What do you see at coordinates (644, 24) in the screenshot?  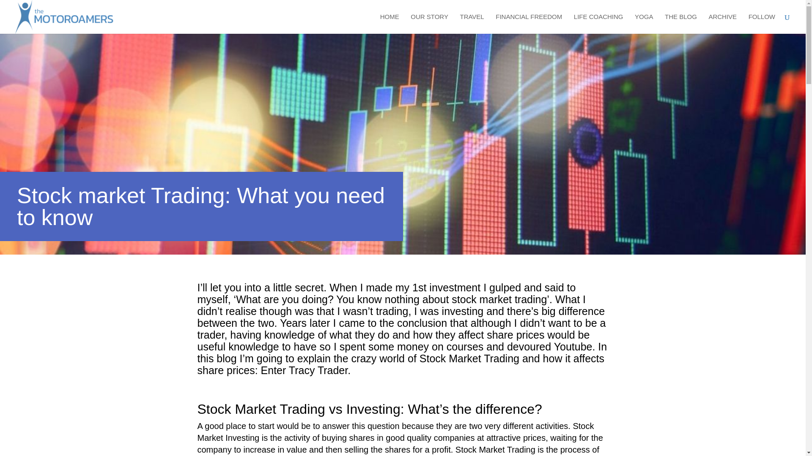 I see `YOGA` at bounding box center [644, 24].